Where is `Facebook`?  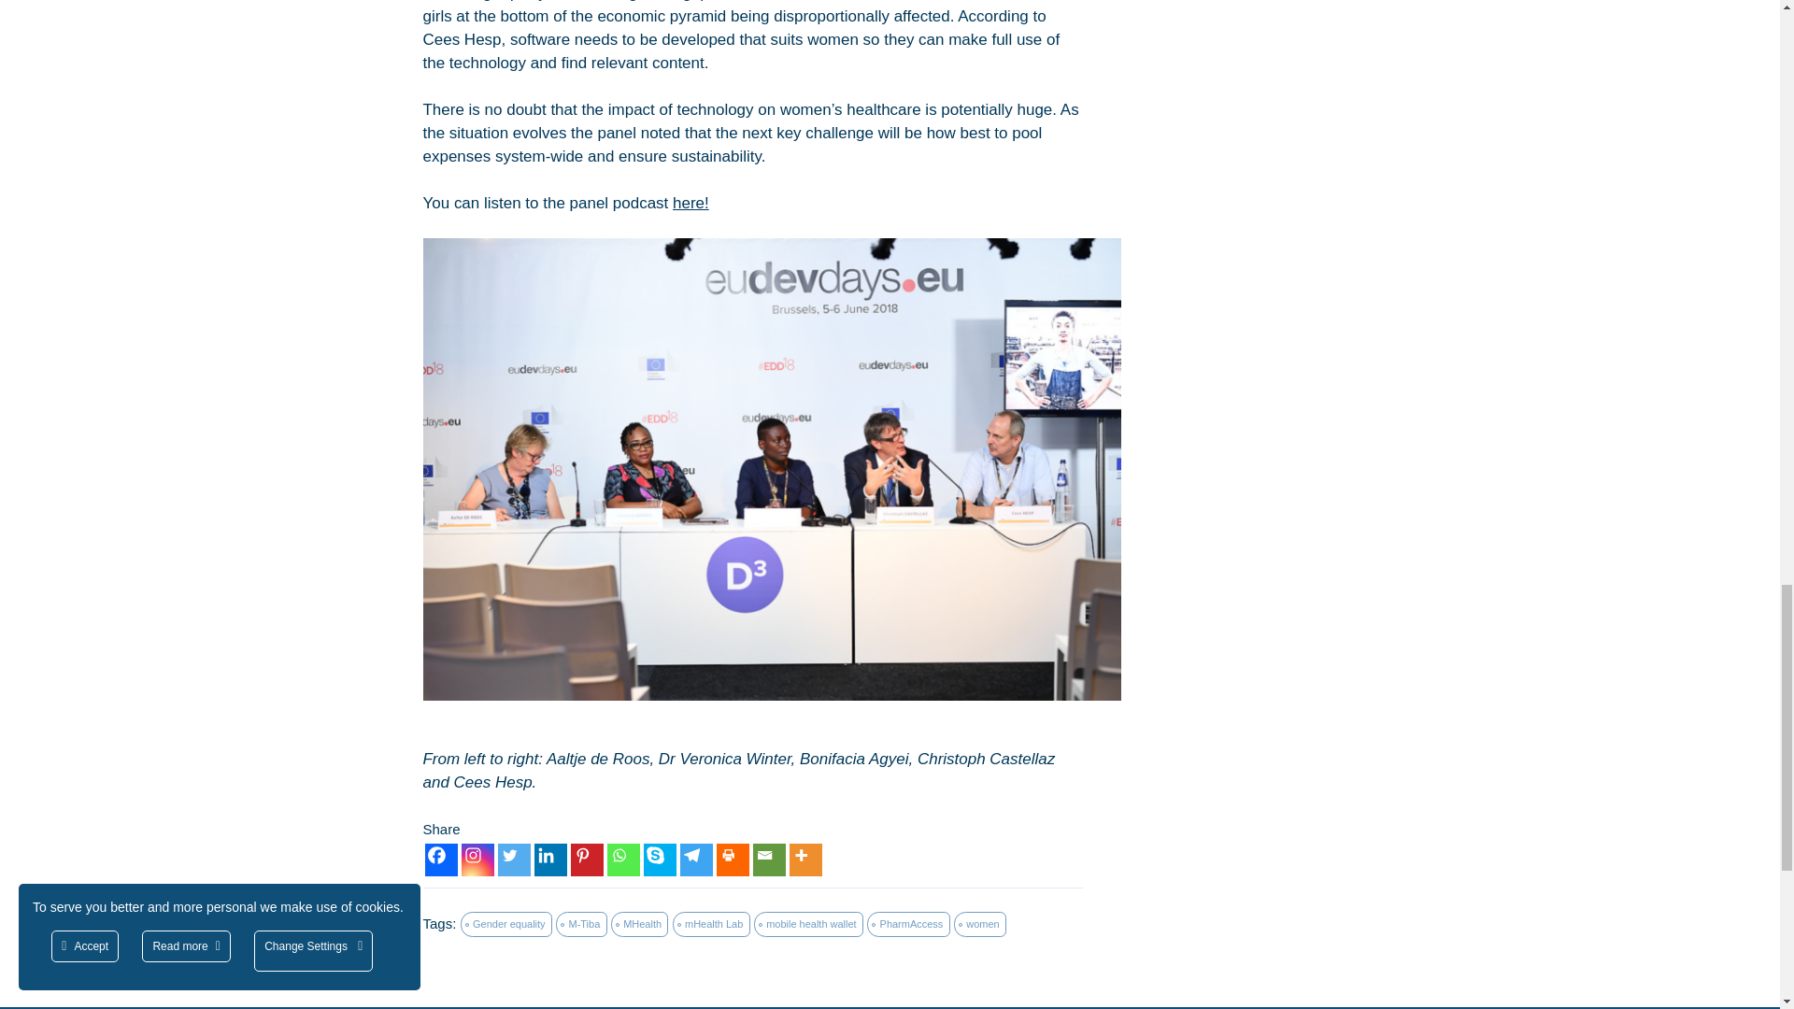
Facebook is located at coordinates (440, 860).